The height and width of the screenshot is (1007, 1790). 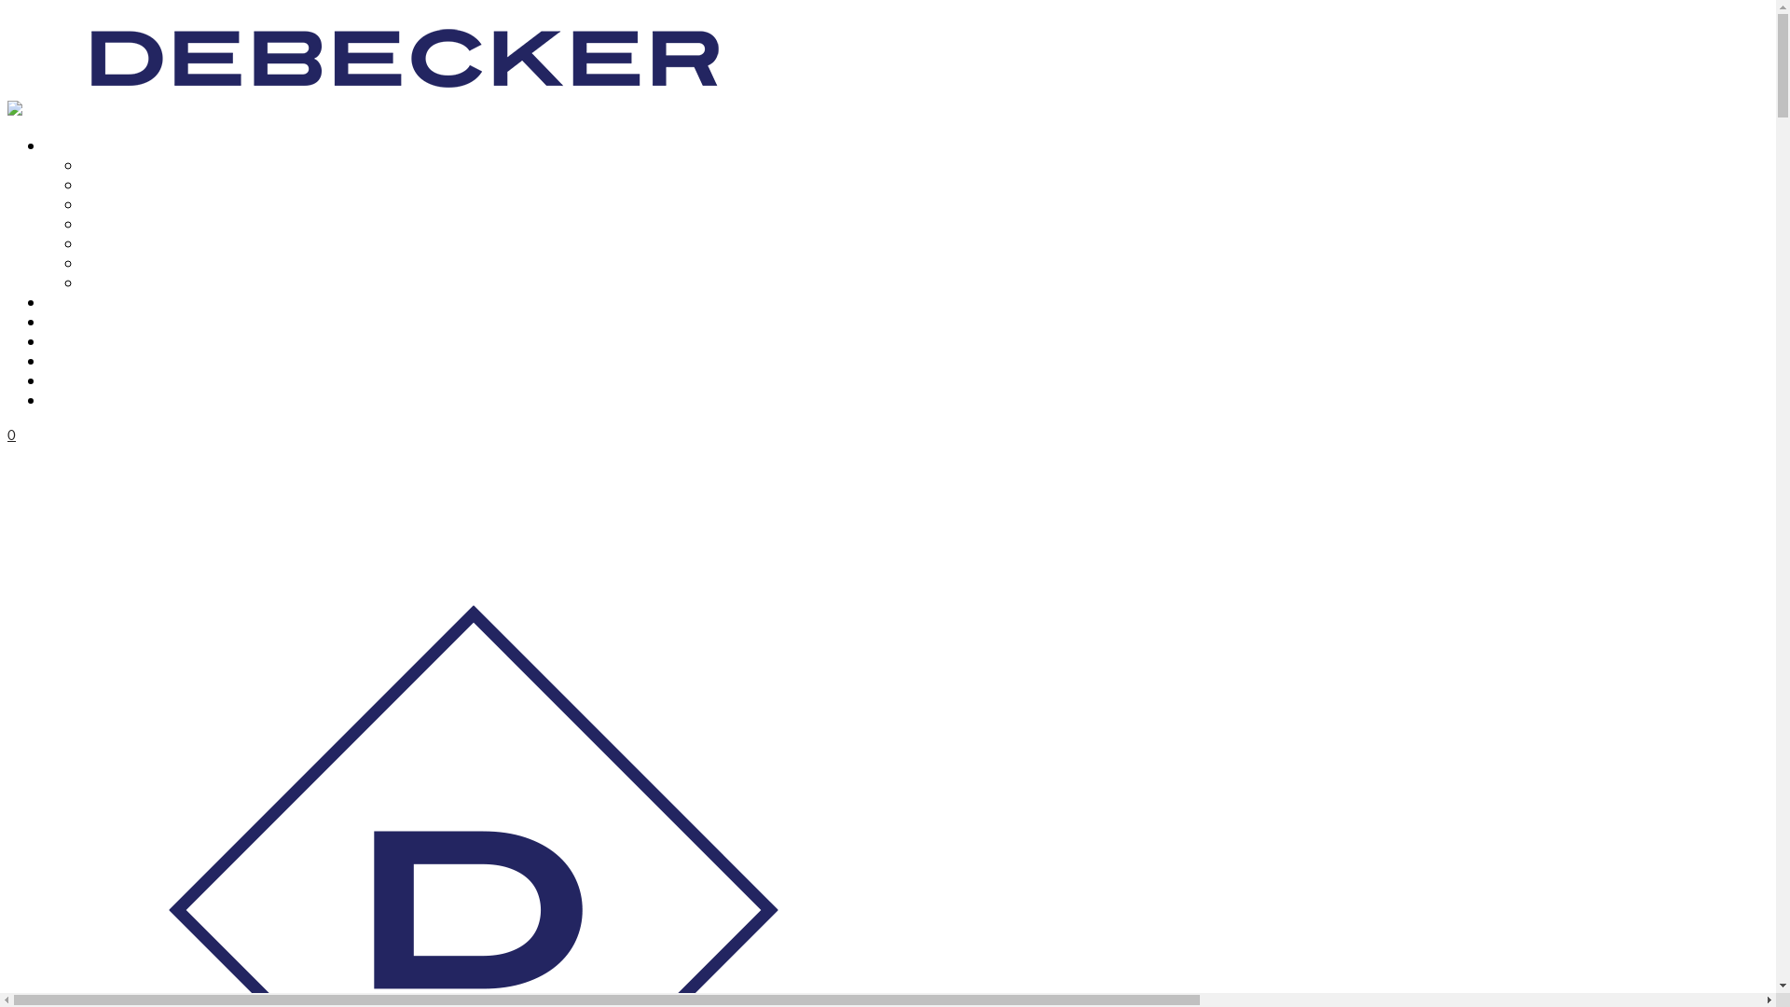 What do you see at coordinates (69, 360) in the screenshot?
I see `Contact` at bounding box center [69, 360].